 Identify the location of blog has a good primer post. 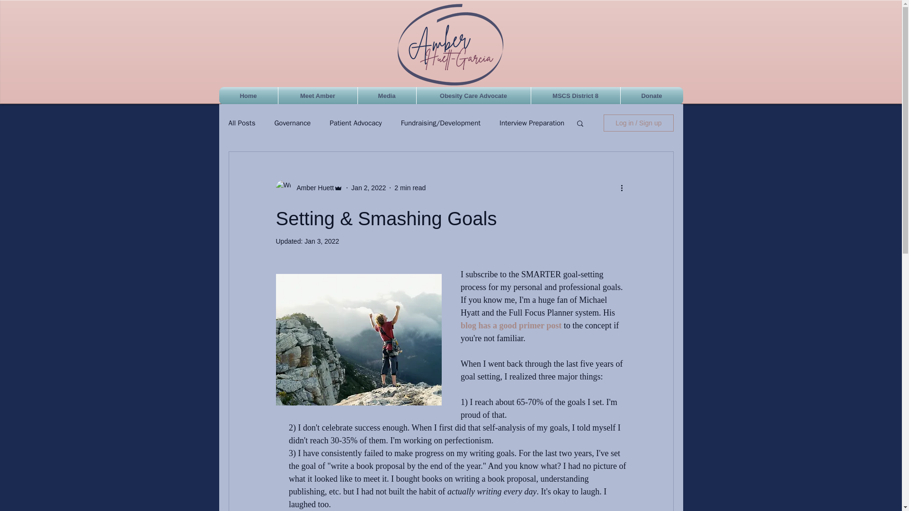
(510, 326).